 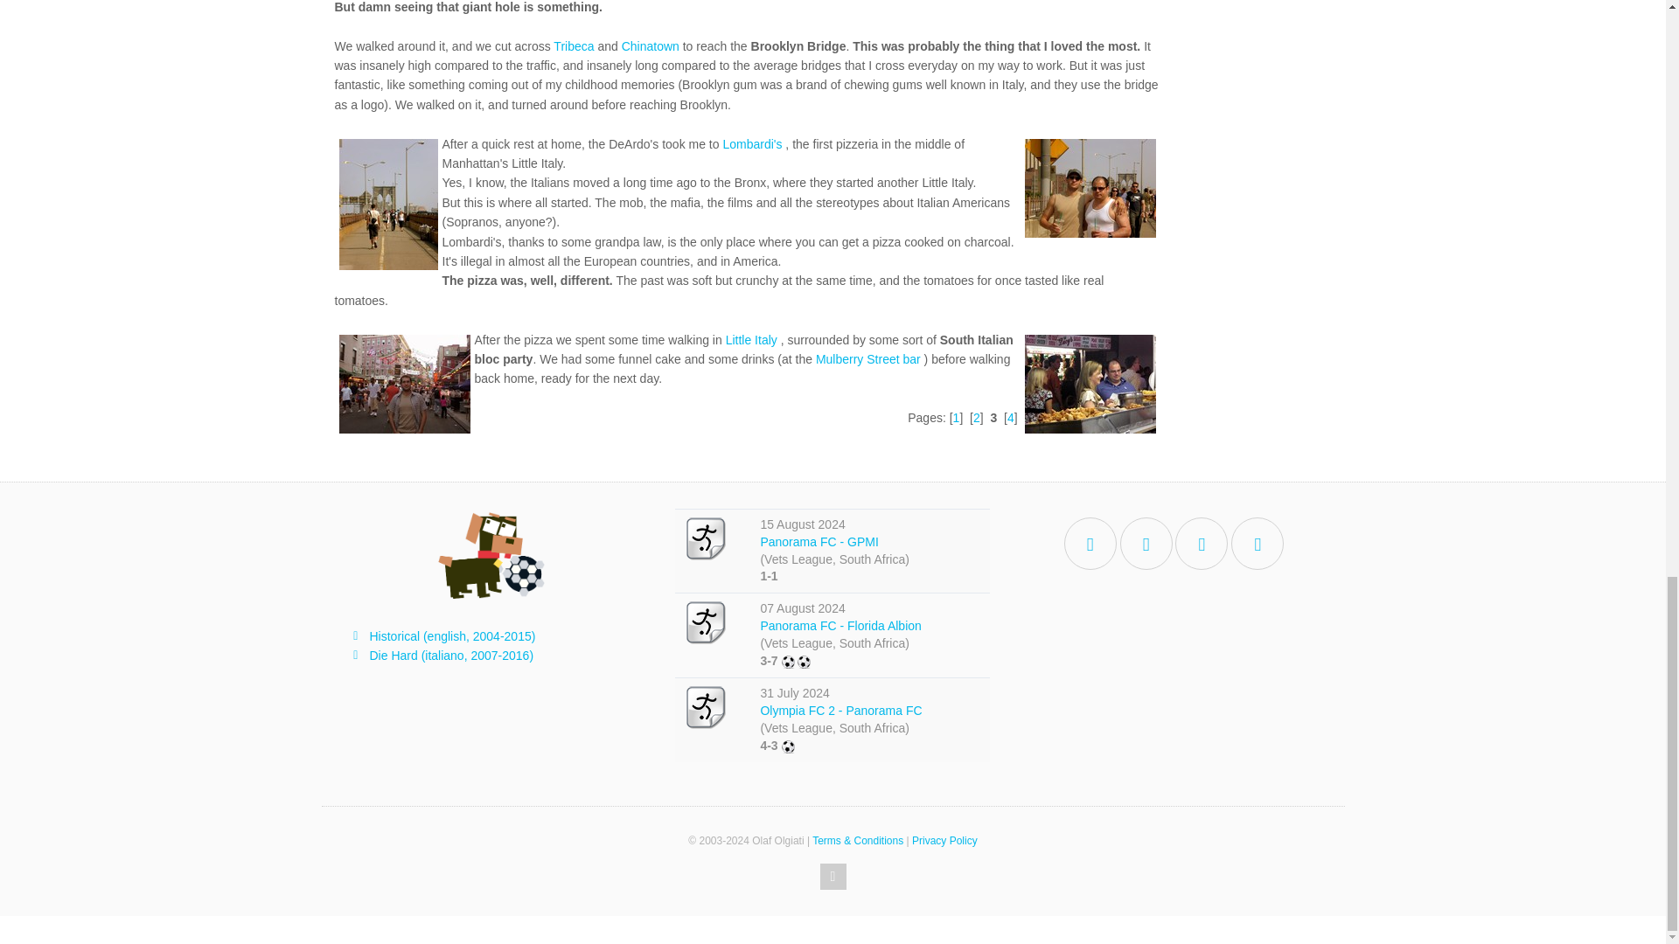 I want to click on Lombardi's, so click(x=752, y=143).